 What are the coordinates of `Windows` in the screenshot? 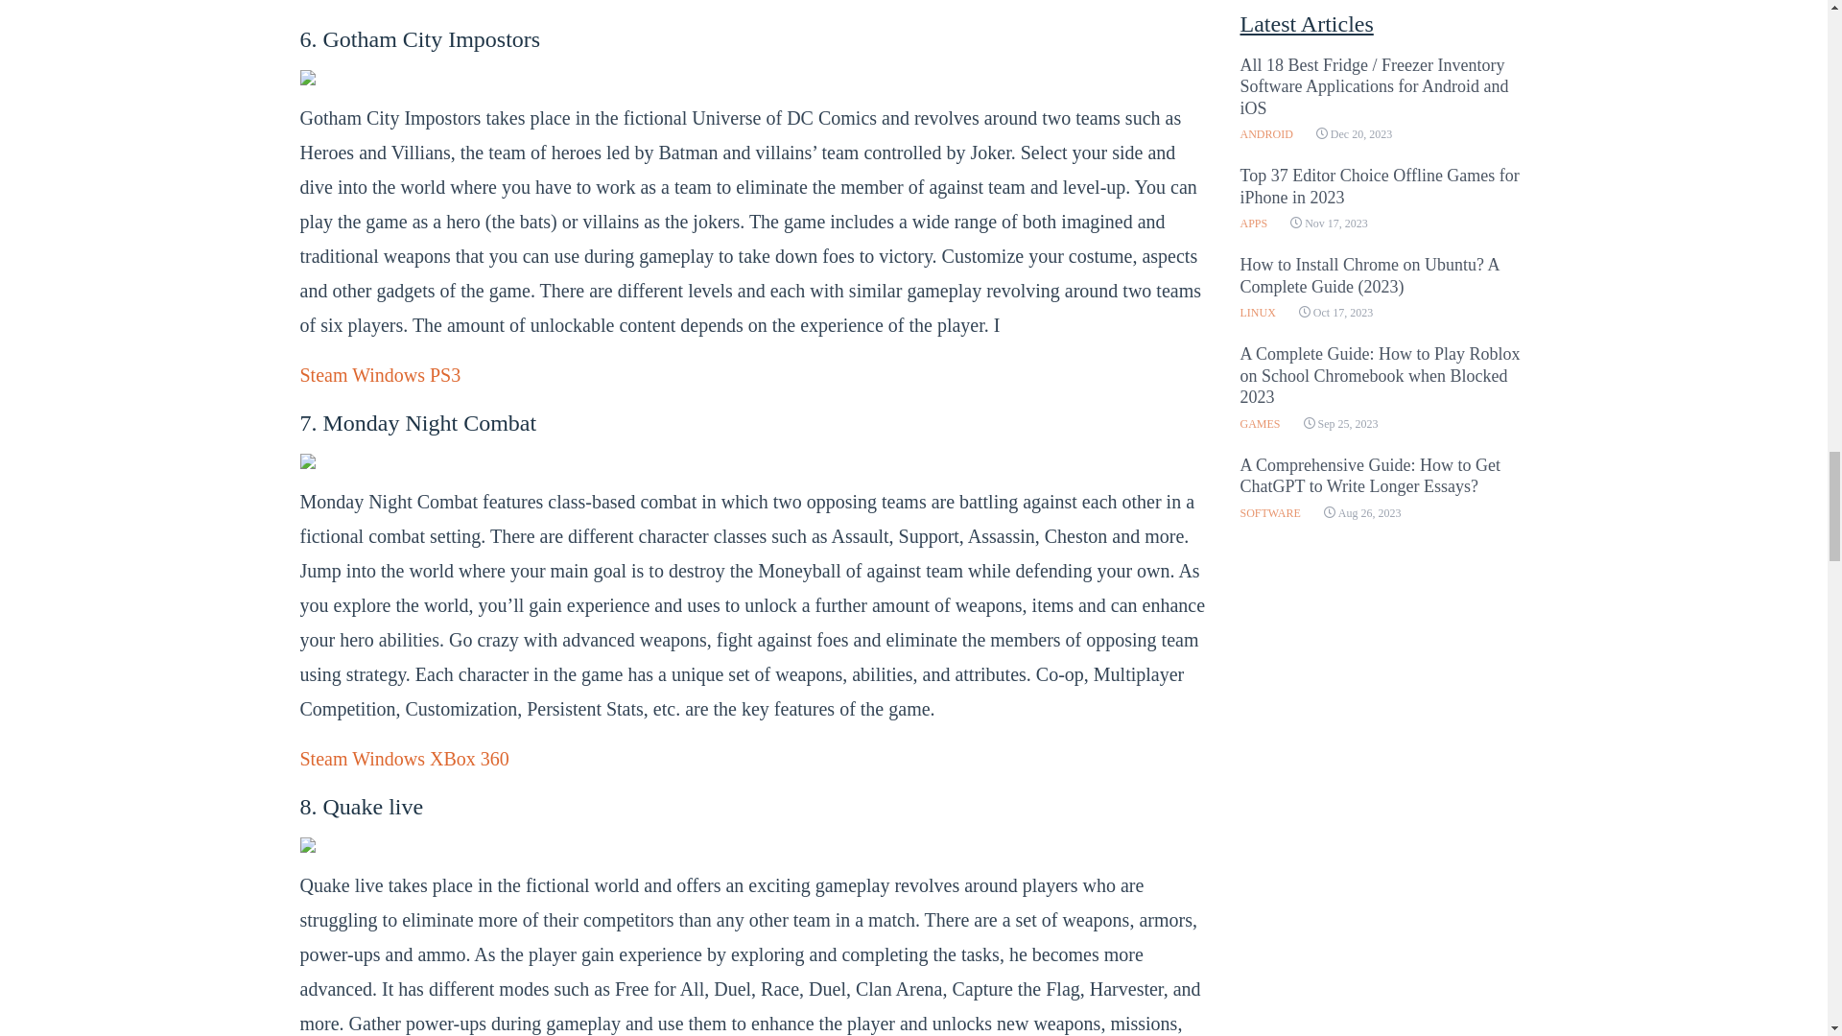 It's located at (388, 758).